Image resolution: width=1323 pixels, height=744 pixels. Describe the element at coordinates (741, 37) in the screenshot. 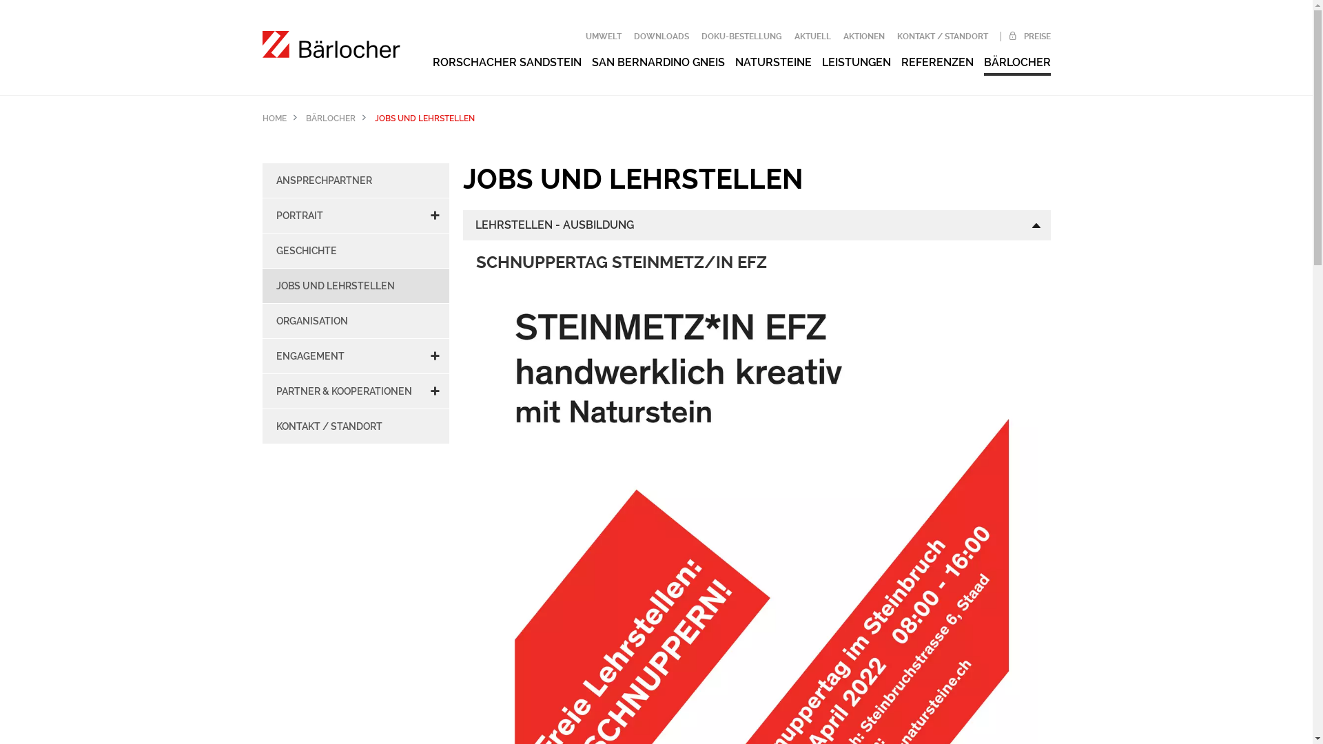

I see `DOKU-BESTELLUNG` at that location.